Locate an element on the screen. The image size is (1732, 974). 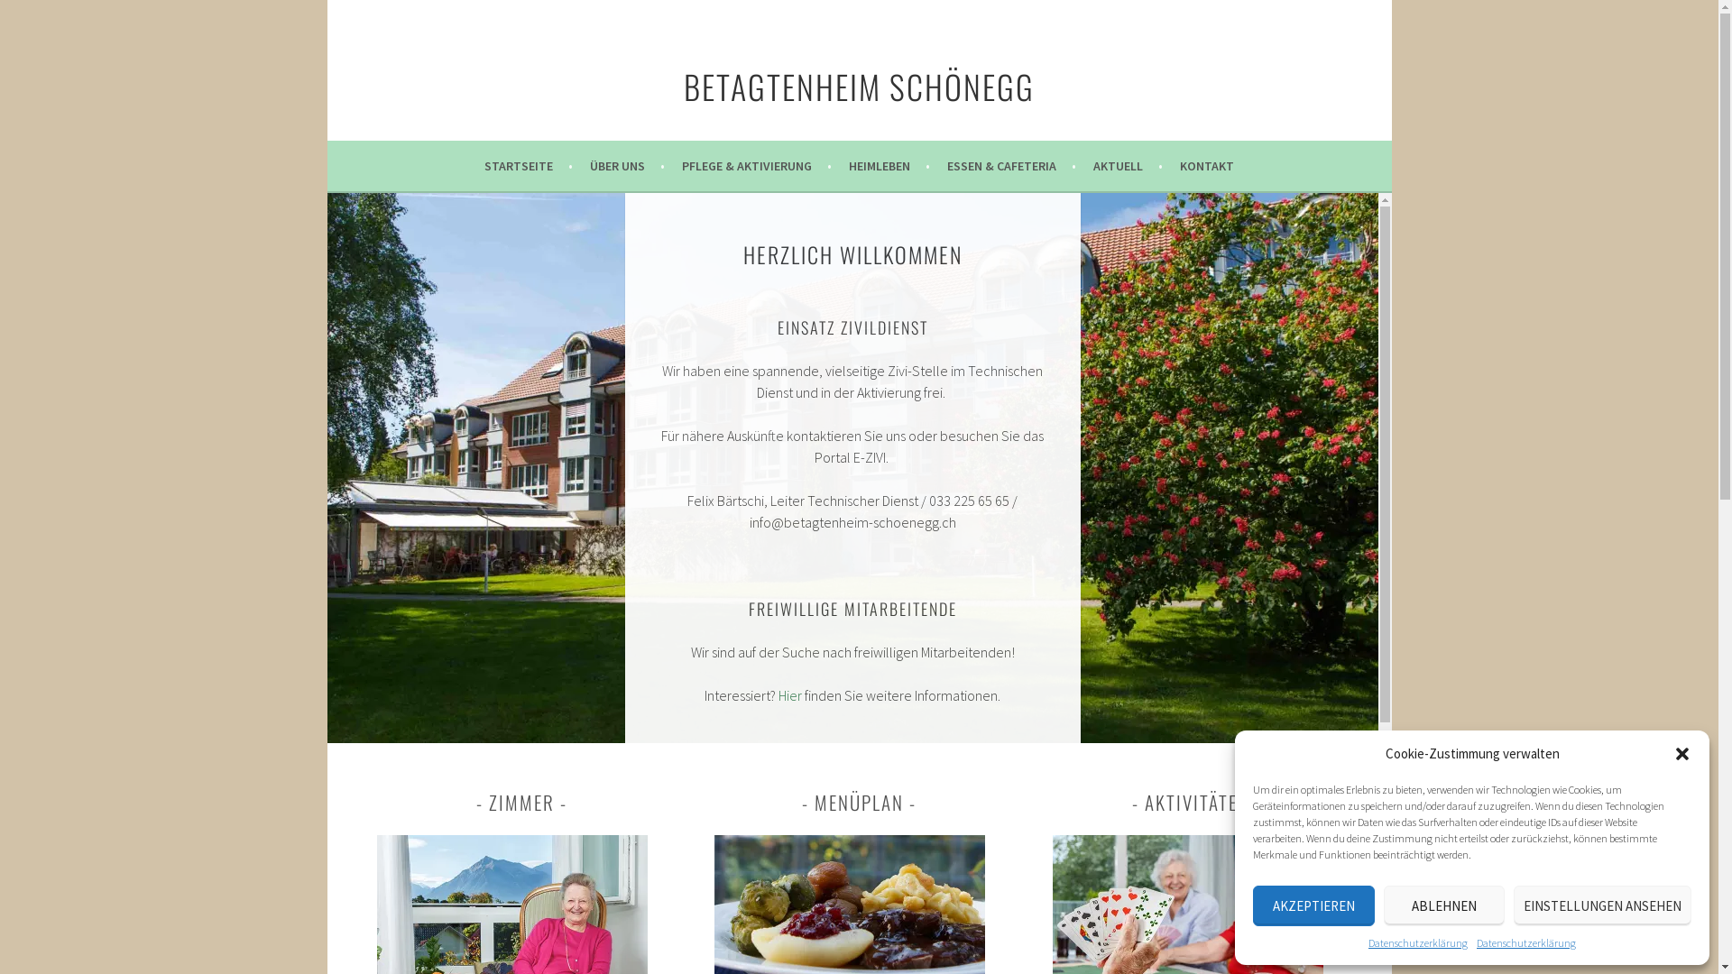
ESSEN & CAFETERIA is located at coordinates (1012, 166).